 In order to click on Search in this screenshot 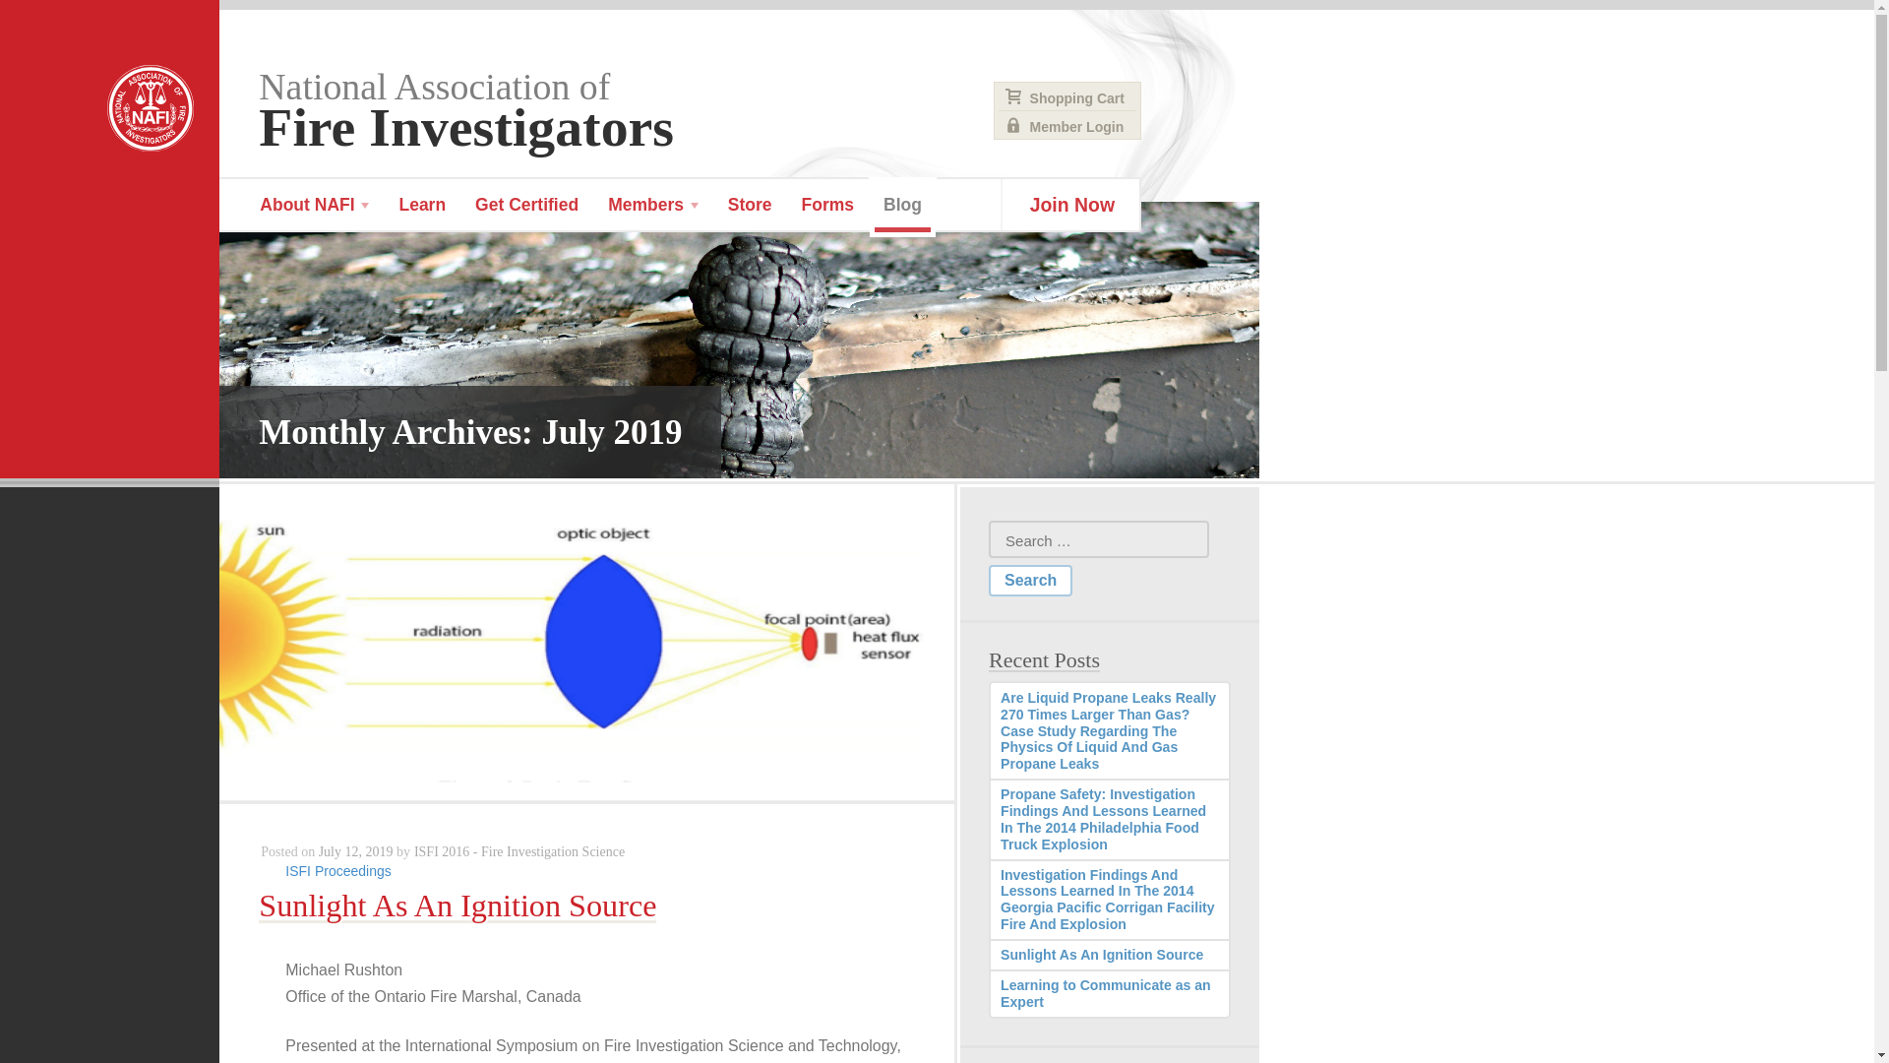, I will do `click(1030, 580)`.